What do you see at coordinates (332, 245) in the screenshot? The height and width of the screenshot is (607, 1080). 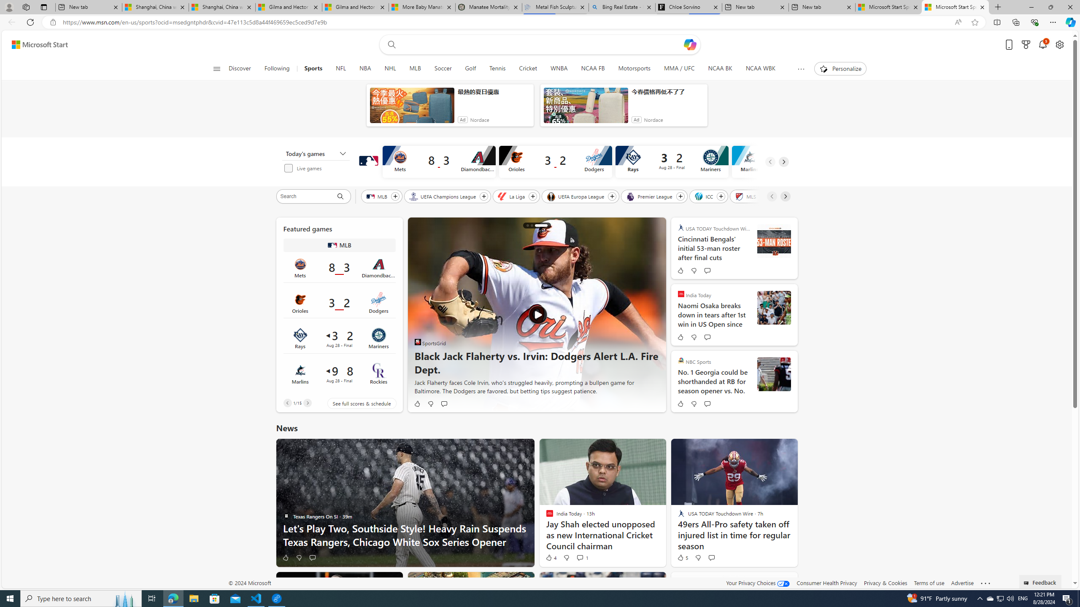 I see `MLB` at bounding box center [332, 245].